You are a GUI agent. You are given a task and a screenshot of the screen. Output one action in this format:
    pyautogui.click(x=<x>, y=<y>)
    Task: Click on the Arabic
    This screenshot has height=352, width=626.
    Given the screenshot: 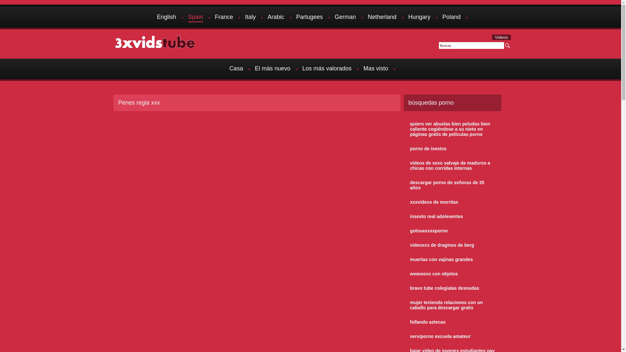 What is the action you would take?
    pyautogui.click(x=276, y=18)
    